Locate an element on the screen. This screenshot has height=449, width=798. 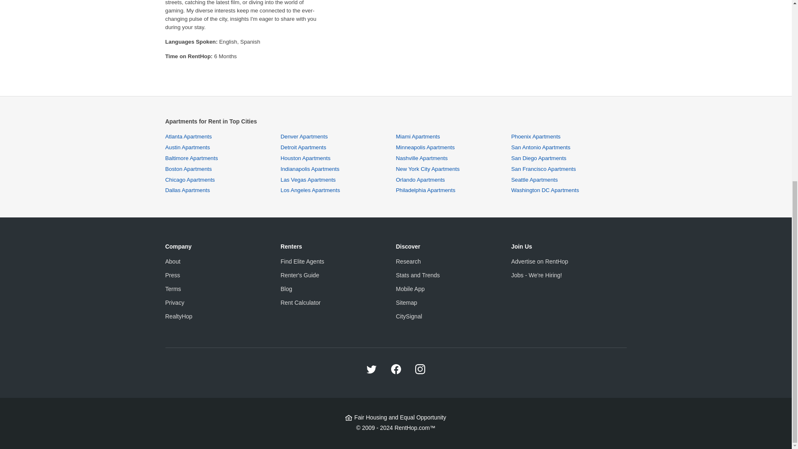
Las Vegas Apartments is located at coordinates (308, 180).